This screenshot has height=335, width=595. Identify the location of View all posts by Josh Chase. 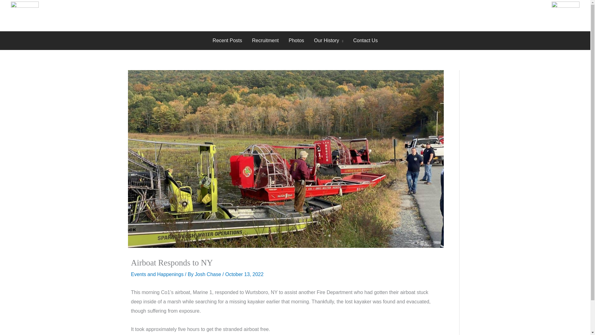
(209, 274).